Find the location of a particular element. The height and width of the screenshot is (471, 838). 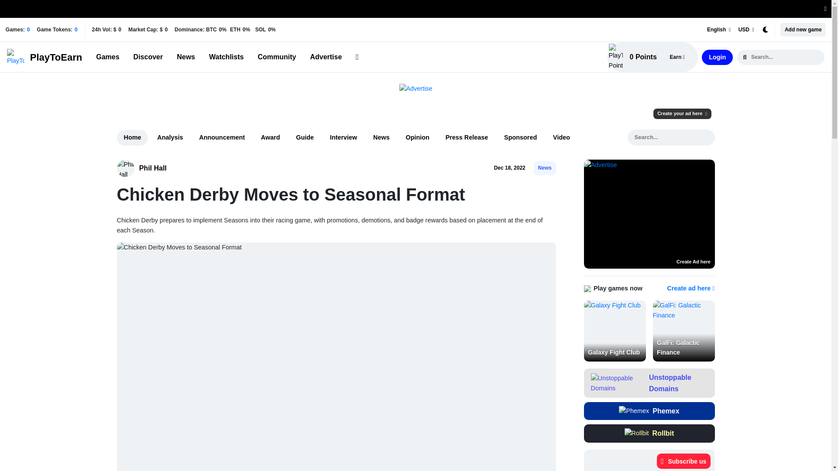

Creator is located at coordinates (148, 57).